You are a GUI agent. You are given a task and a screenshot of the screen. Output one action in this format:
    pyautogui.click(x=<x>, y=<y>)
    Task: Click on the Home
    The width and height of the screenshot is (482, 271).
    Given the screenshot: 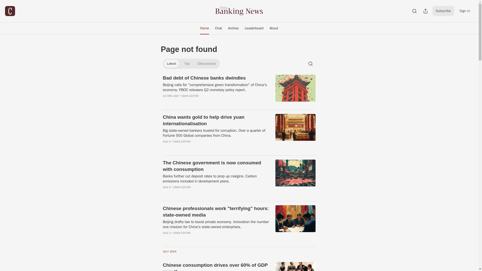 What is the action you would take?
    pyautogui.click(x=204, y=28)
    